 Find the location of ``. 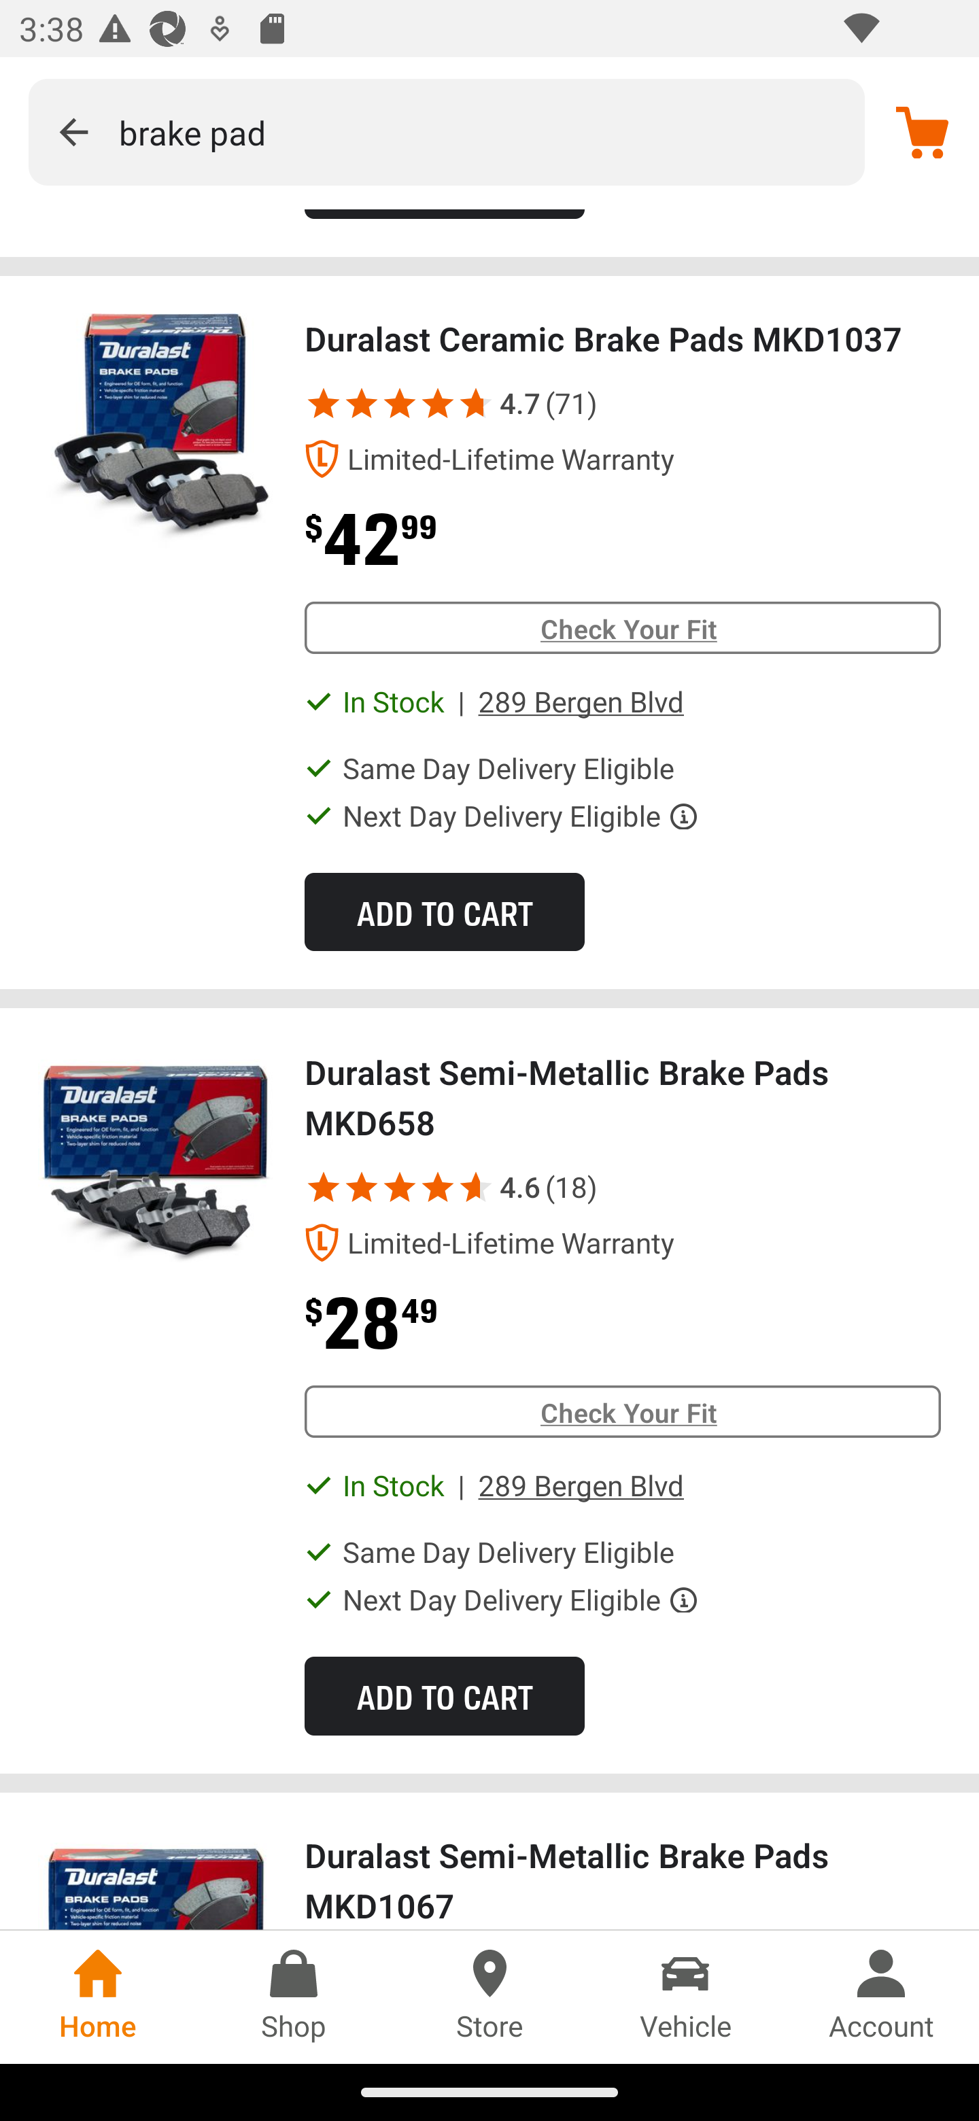

 is located at coordinates (468, 1188).